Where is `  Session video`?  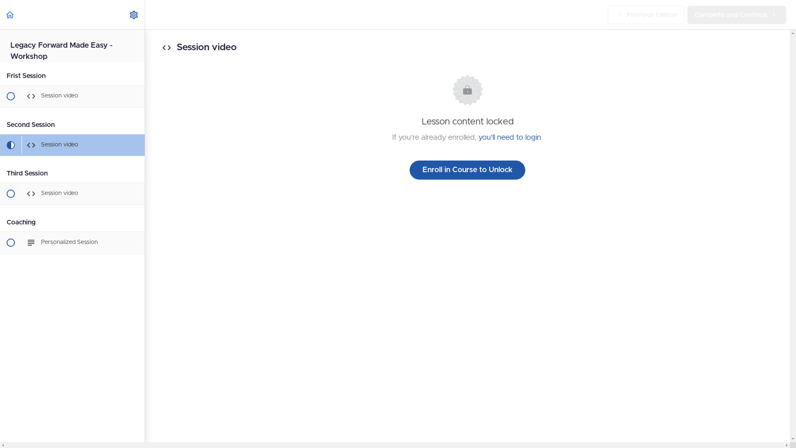
  Session video is located at coordinates (72, 194).